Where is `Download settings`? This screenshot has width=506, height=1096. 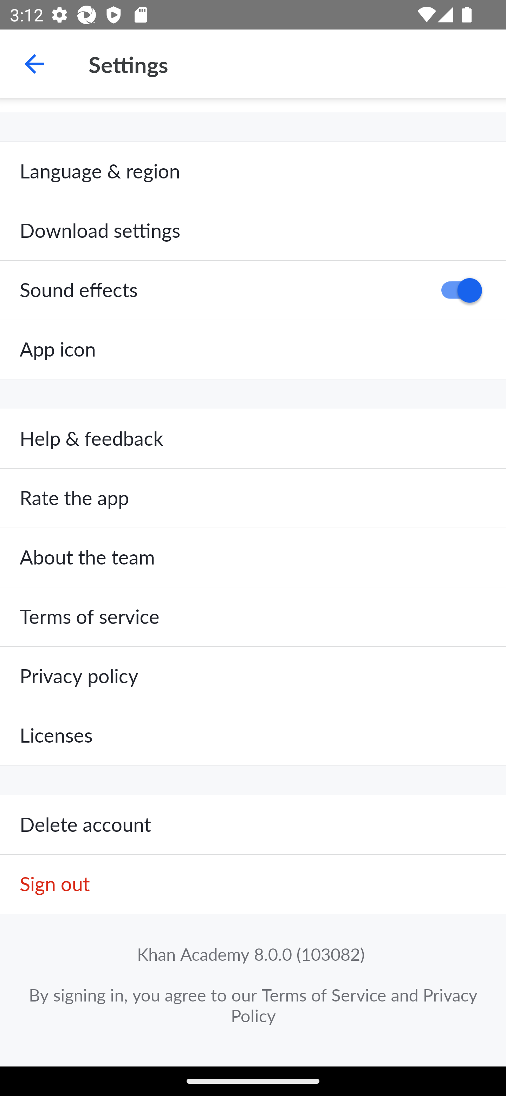
Download settings is located at coordinates (253, 231).